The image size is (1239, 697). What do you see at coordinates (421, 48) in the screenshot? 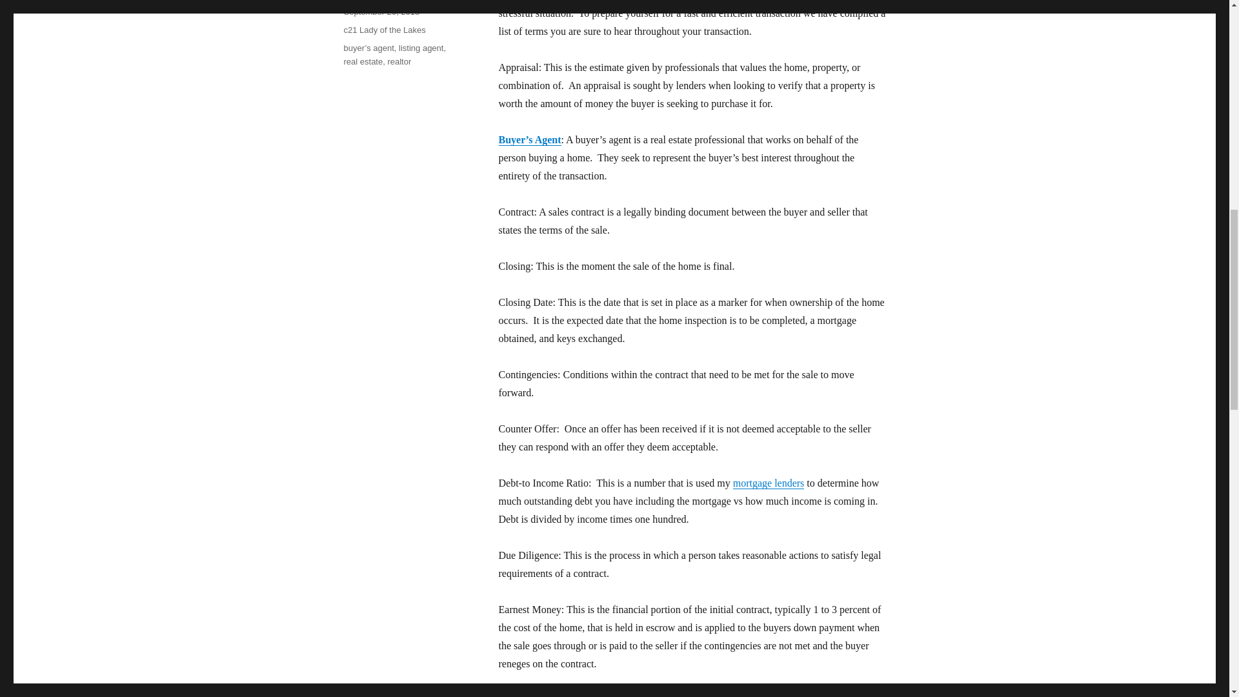
I see `listing agent` at bounding box center [421, 48].